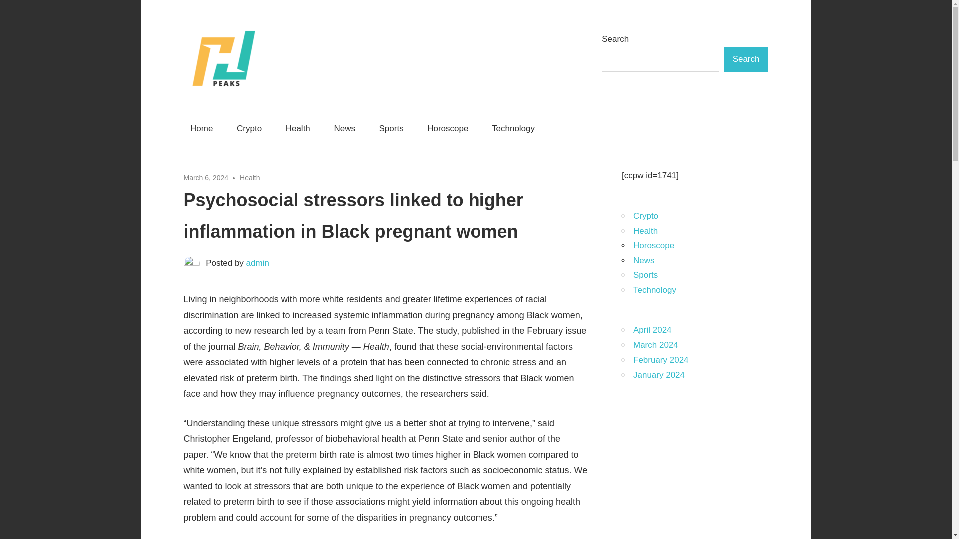  Describe the element at coordinates (513, 128) in the screenshot. I see `Technology` at that location.